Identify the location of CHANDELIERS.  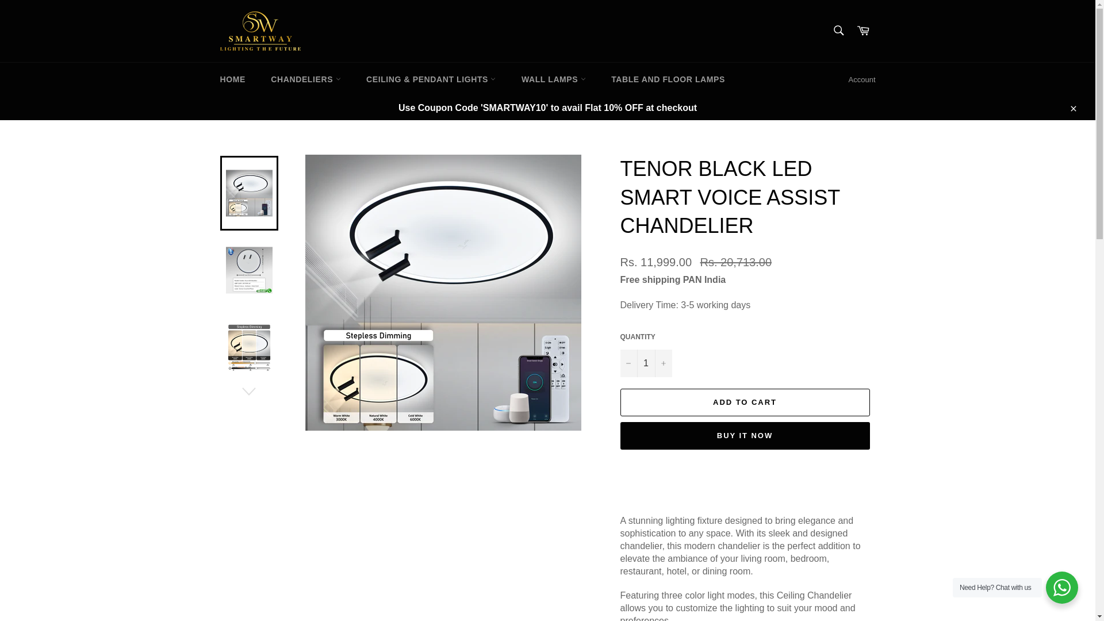
(306, 79).